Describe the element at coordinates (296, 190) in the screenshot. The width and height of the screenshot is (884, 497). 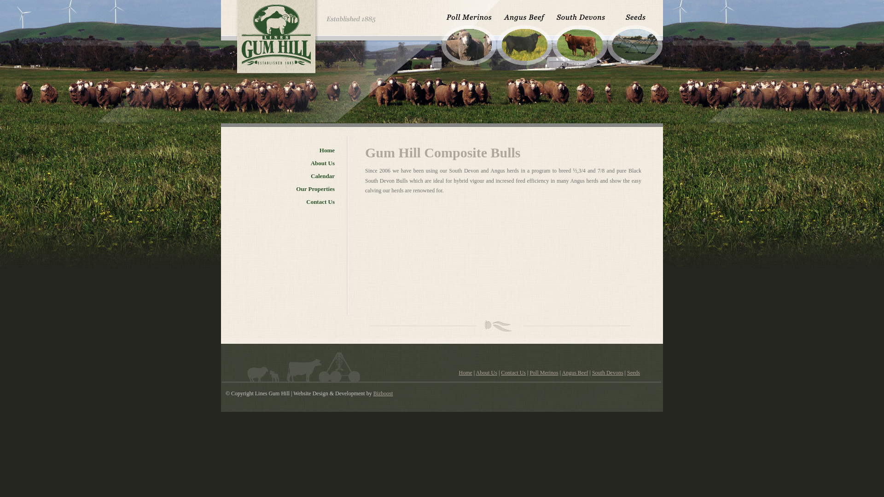
I see `Our Properties` at that location.